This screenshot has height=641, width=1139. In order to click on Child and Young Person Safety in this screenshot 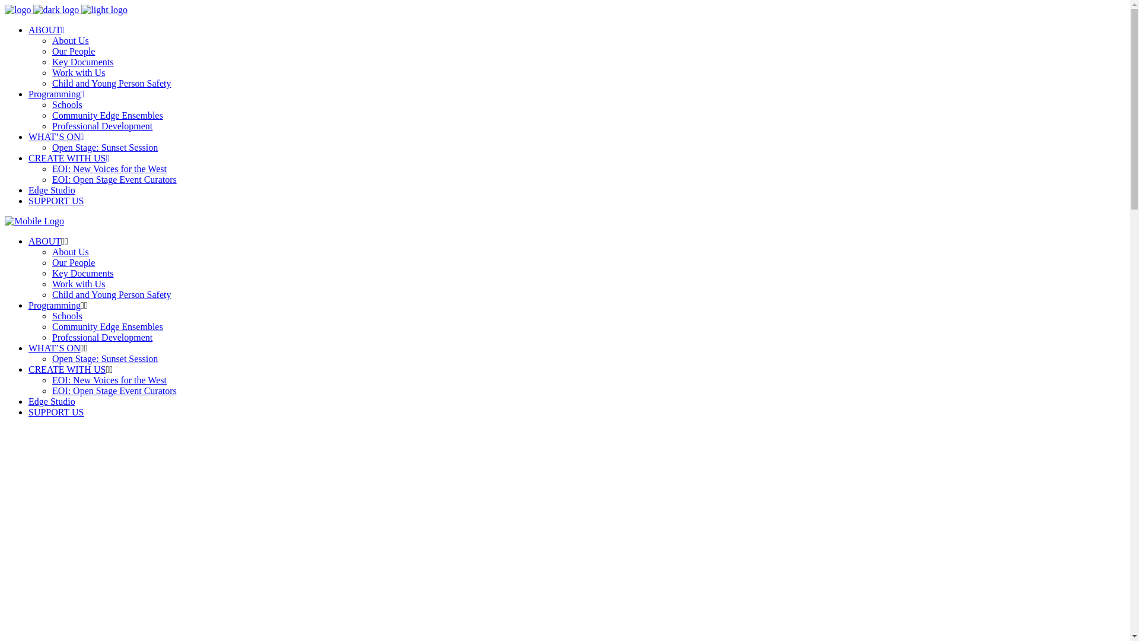, I will do `click(112, 83)`.